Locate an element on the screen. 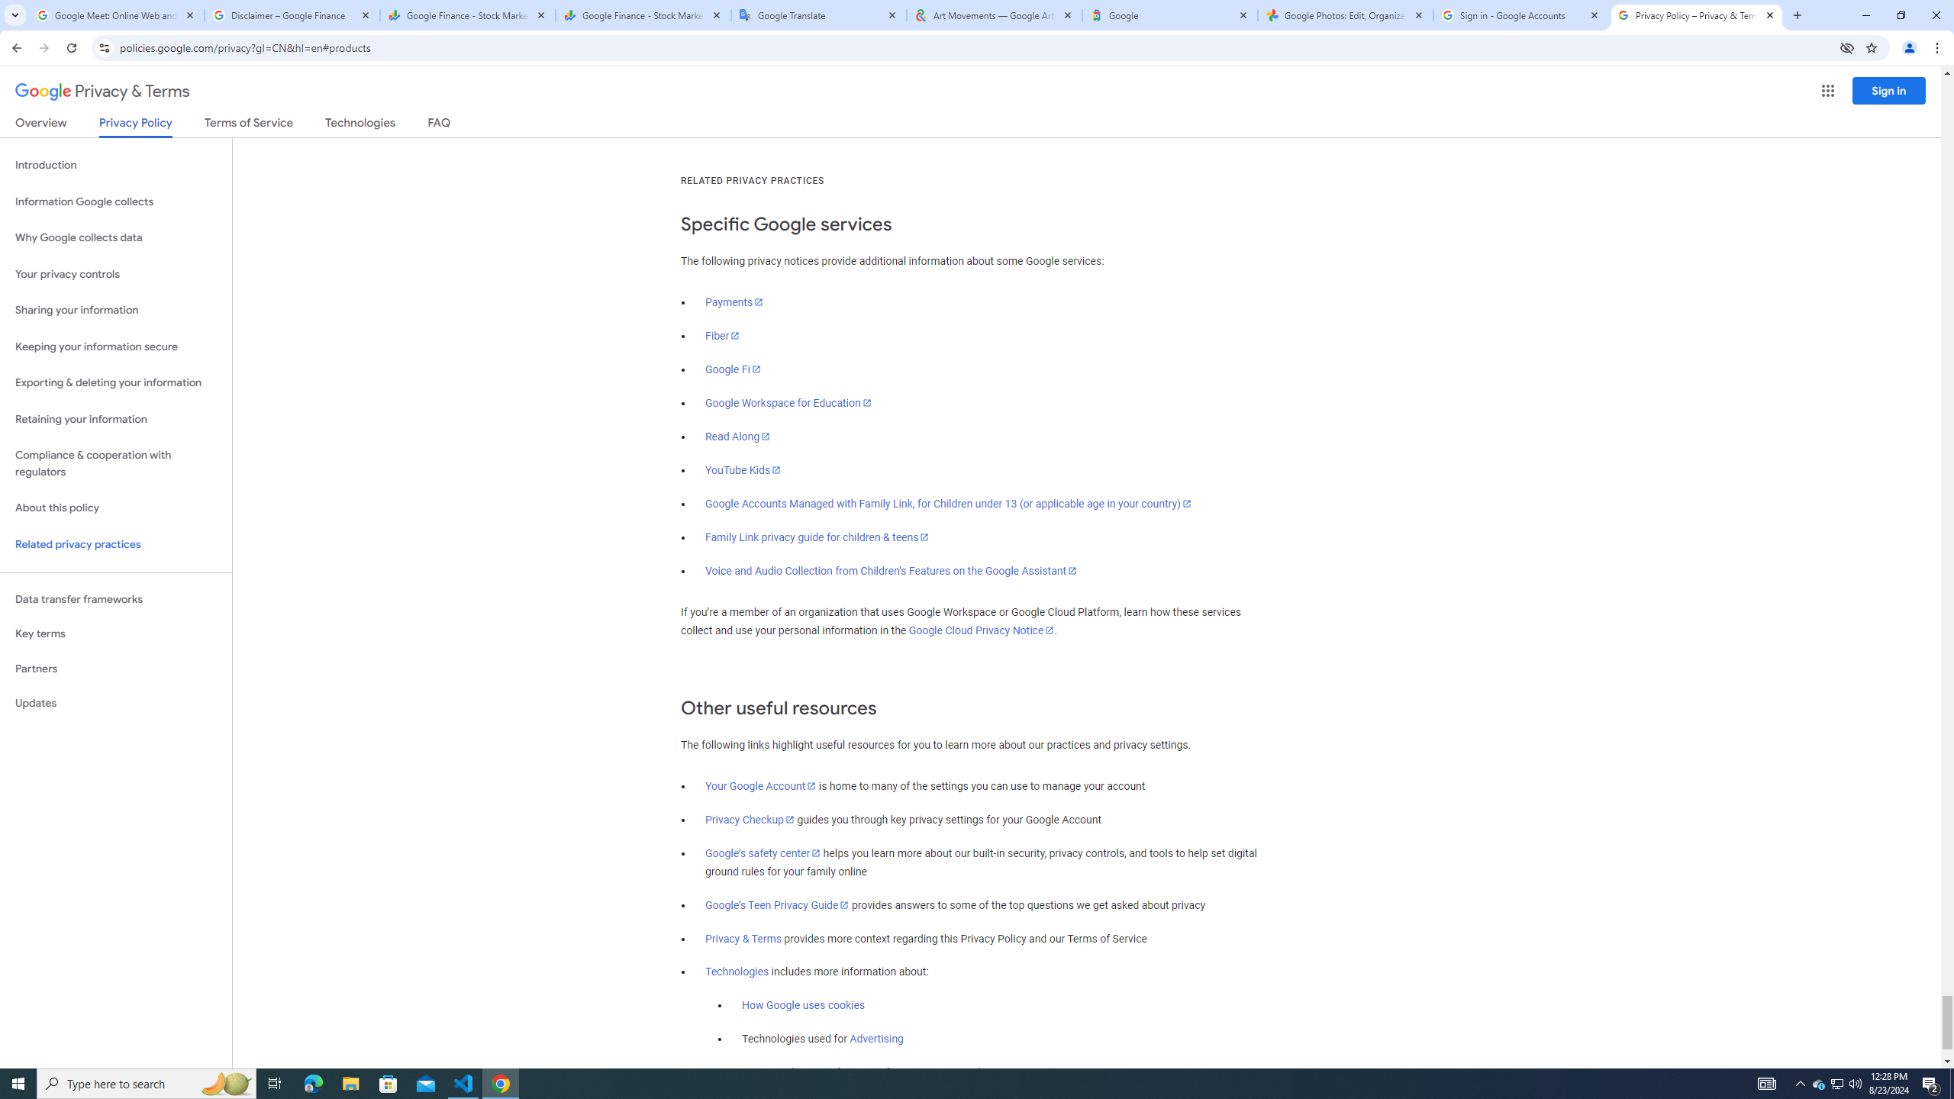 The image size is (1954, 1099). Your Google Account is located at coordinates (761, 786).